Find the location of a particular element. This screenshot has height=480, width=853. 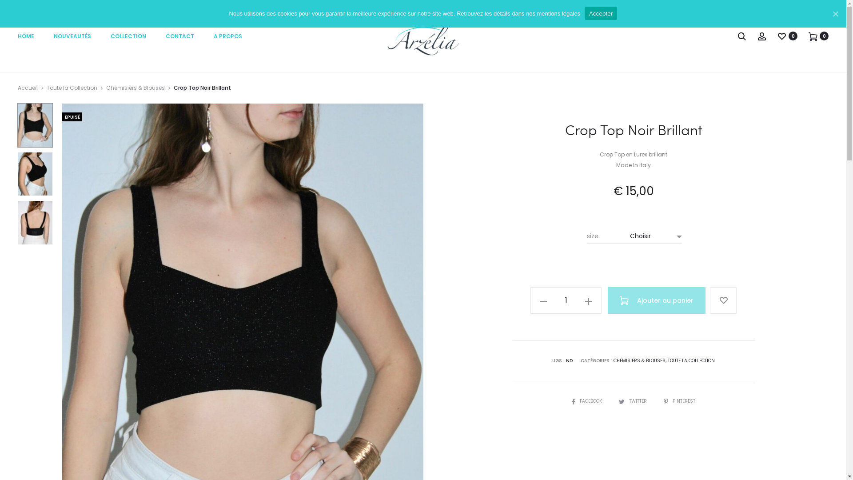

Accepter is located at coordinates (601, 13).